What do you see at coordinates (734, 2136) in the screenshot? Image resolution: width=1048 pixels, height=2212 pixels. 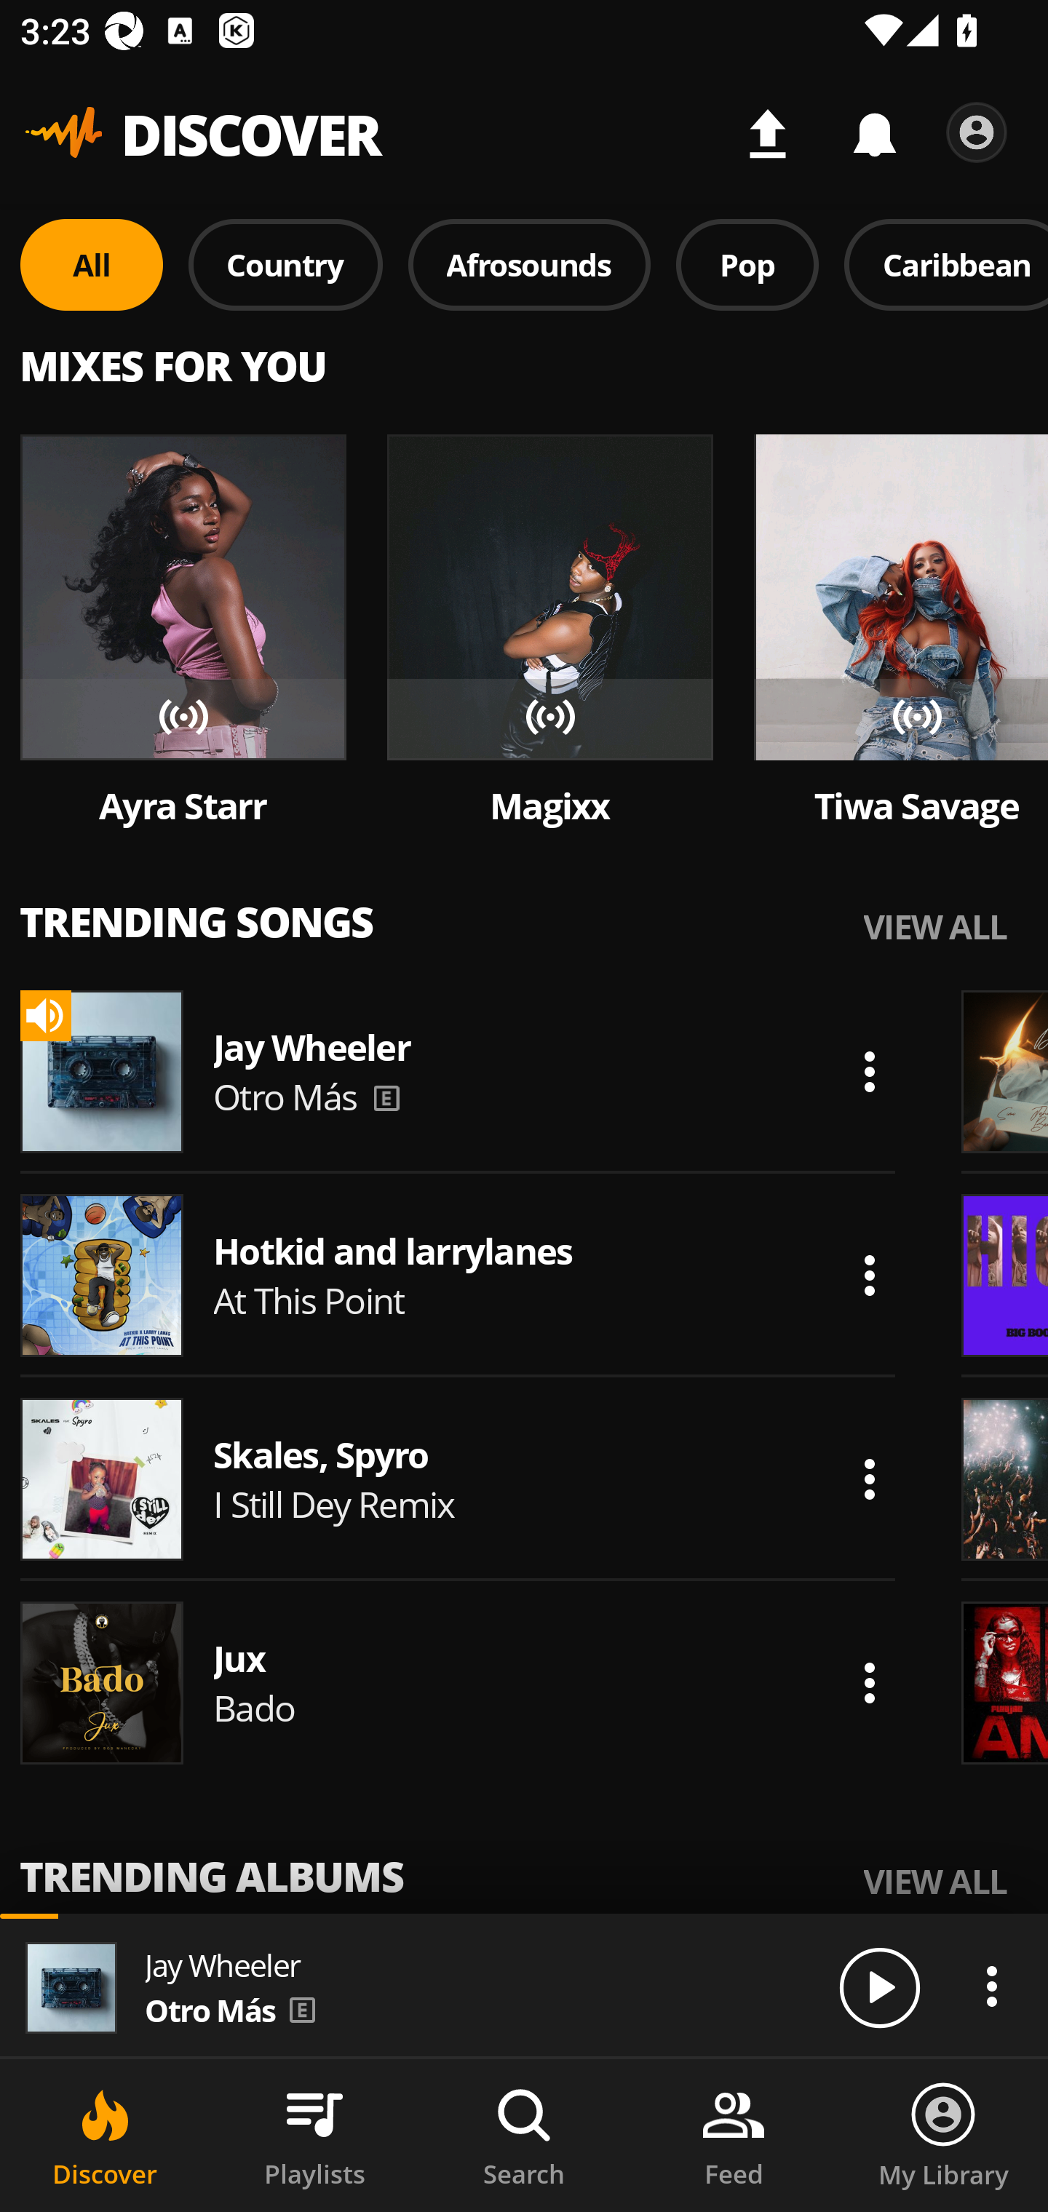 I see `Feed` at bounding box center [734, 2136].